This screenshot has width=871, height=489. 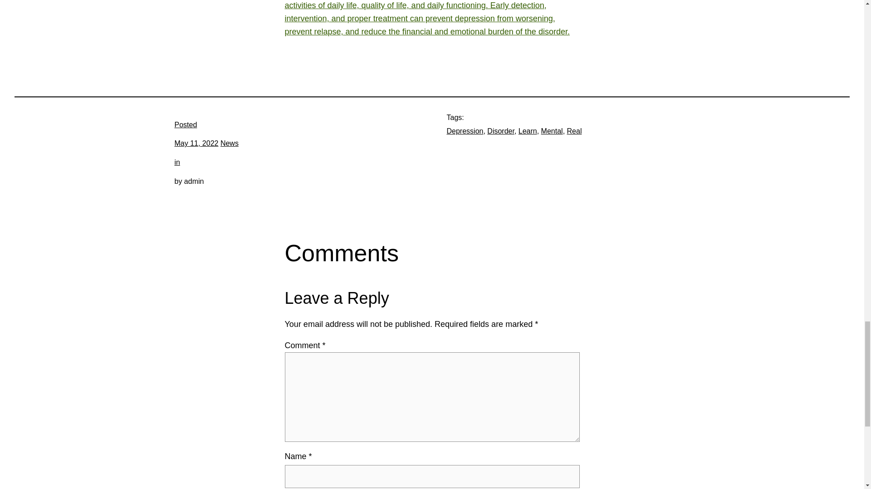 What do you see at coordinates (528, 131) in the screenshot?
I see `Learn` at bounding box center [528, 131].